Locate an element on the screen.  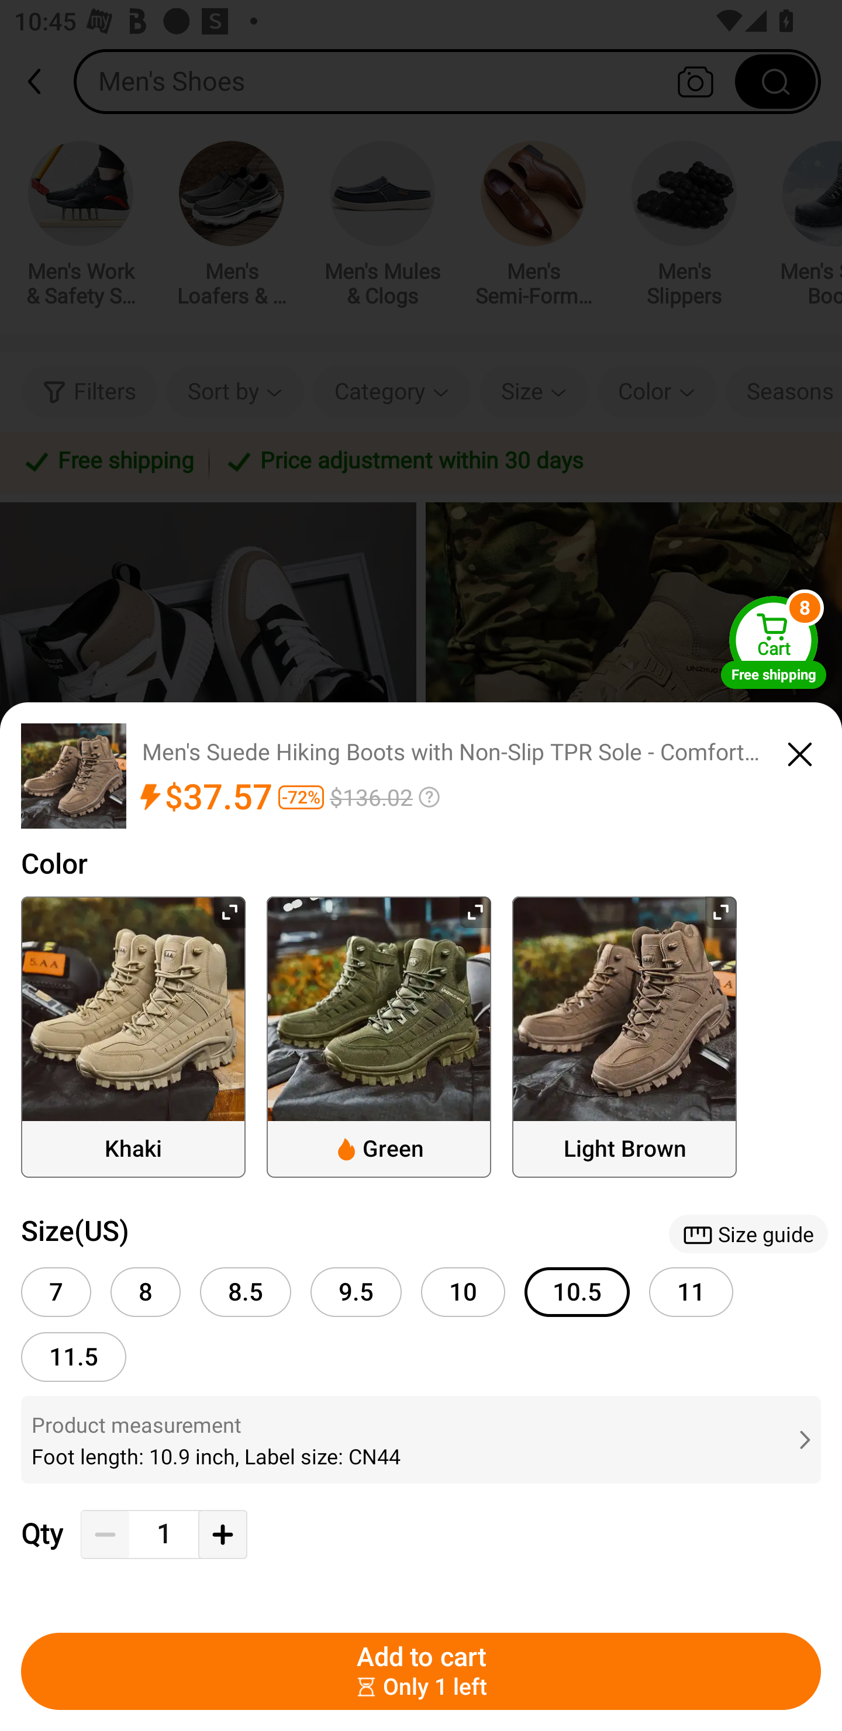
 10.5 is located at coordinates (581, 1286).